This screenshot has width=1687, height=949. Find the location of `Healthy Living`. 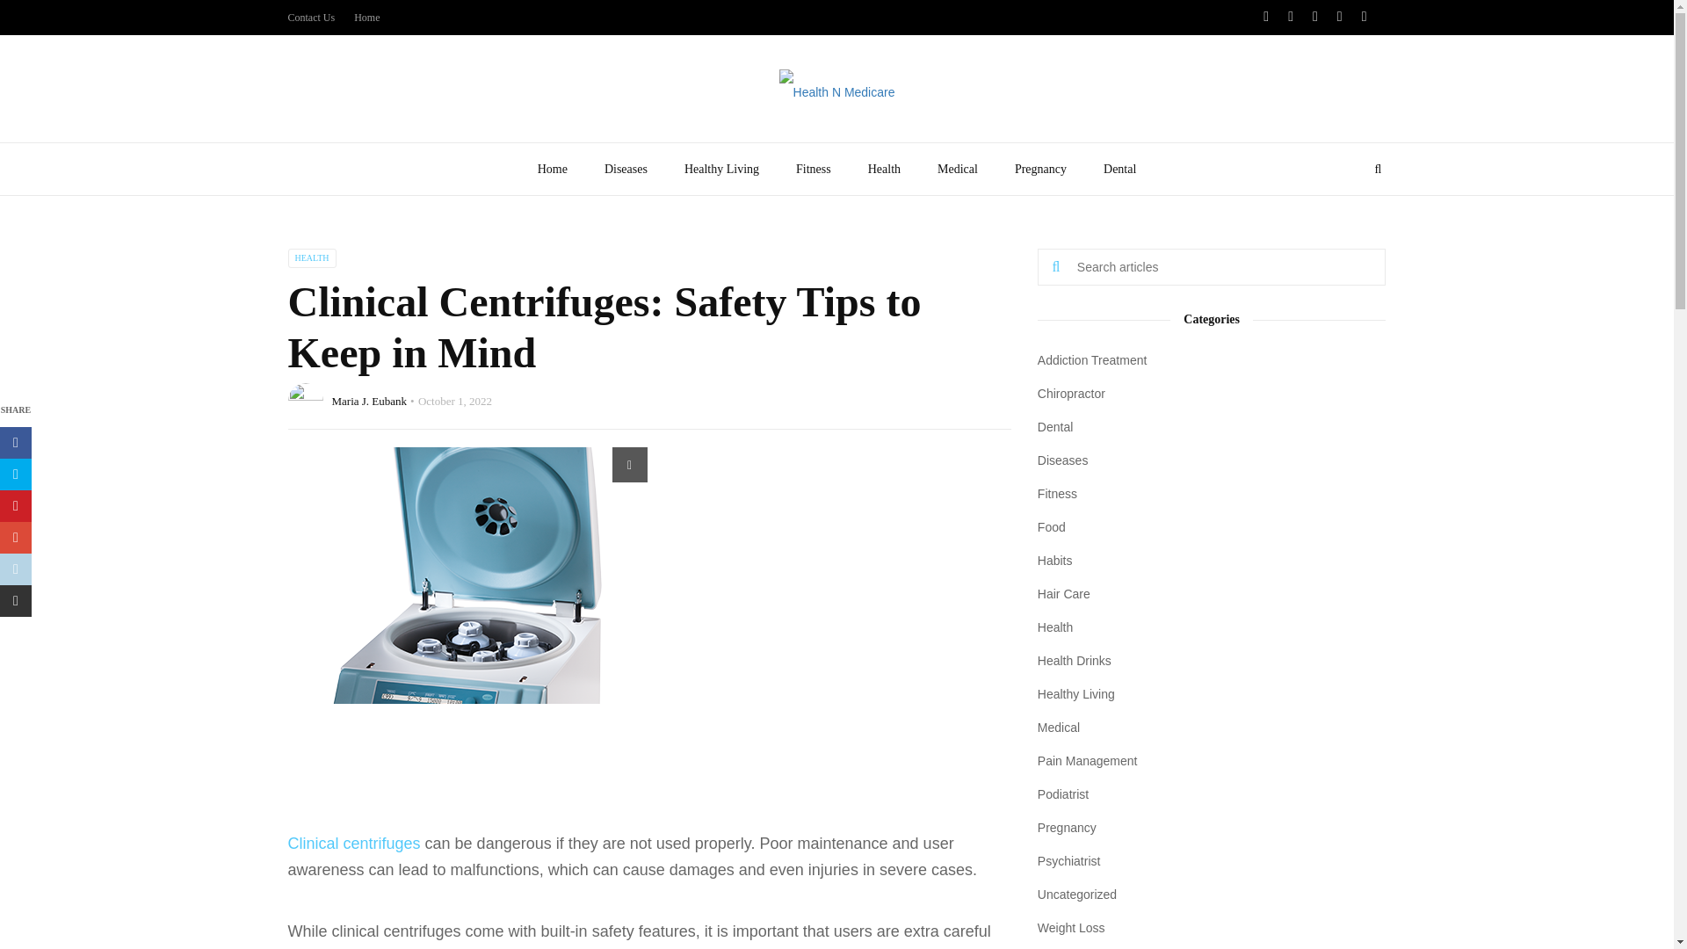

Healthy Living is located at coordinates (722, 169).